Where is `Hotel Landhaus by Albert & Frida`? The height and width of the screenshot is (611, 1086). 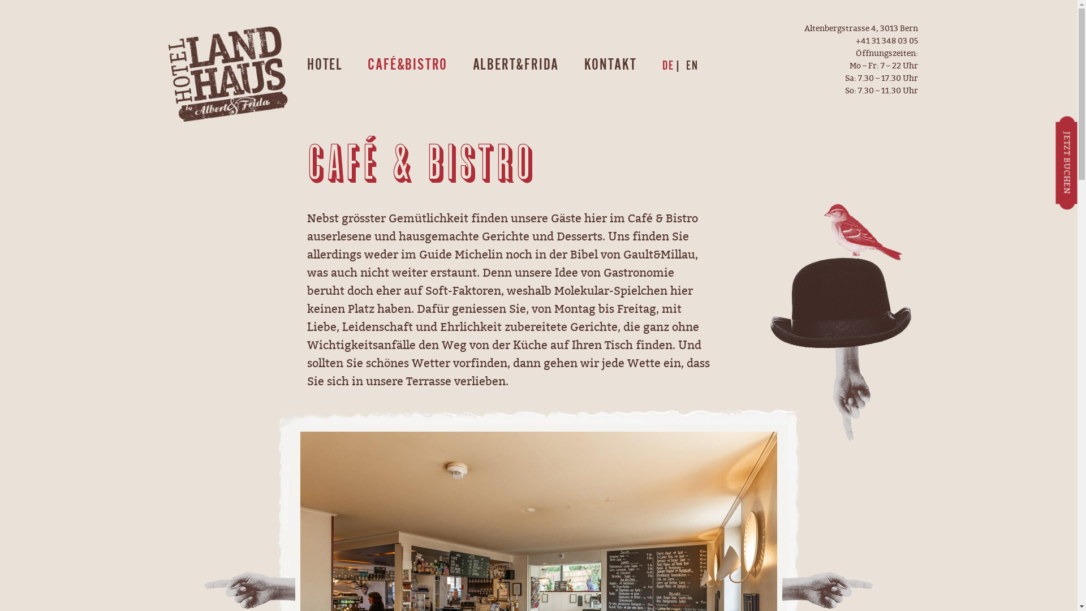 Hotel Landhaus by Albert & Frida is located at coordinates (229, 74).